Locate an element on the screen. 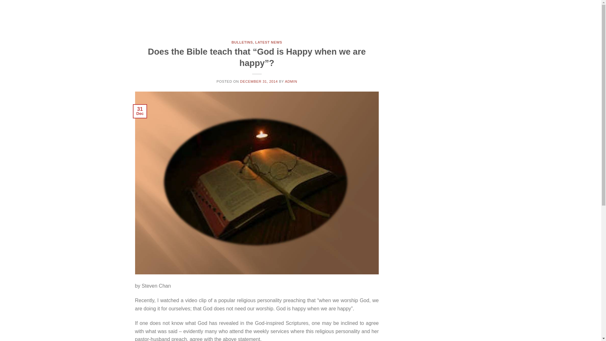 Image resolution: width=606 pixels, height=341 pixels. Home is located at coordinates (341, 15).